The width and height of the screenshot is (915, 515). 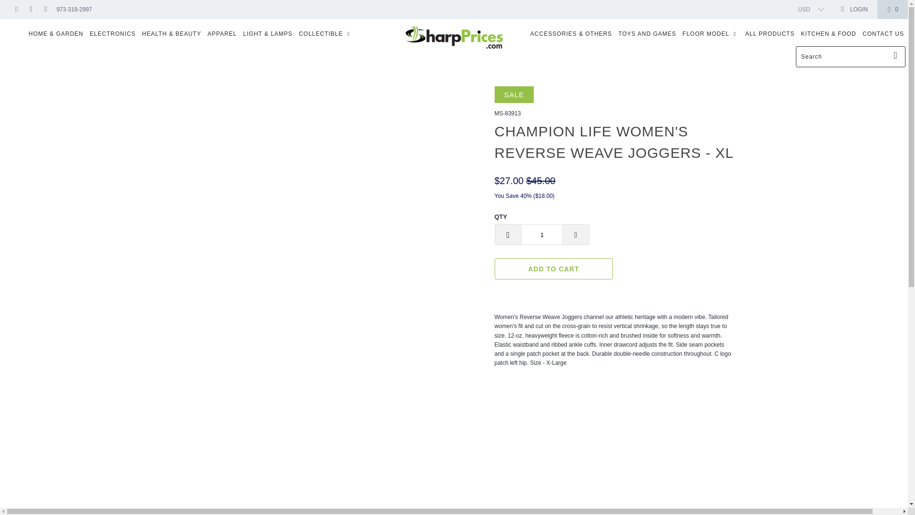 I want to click on 1, so click(x=542, y=235).